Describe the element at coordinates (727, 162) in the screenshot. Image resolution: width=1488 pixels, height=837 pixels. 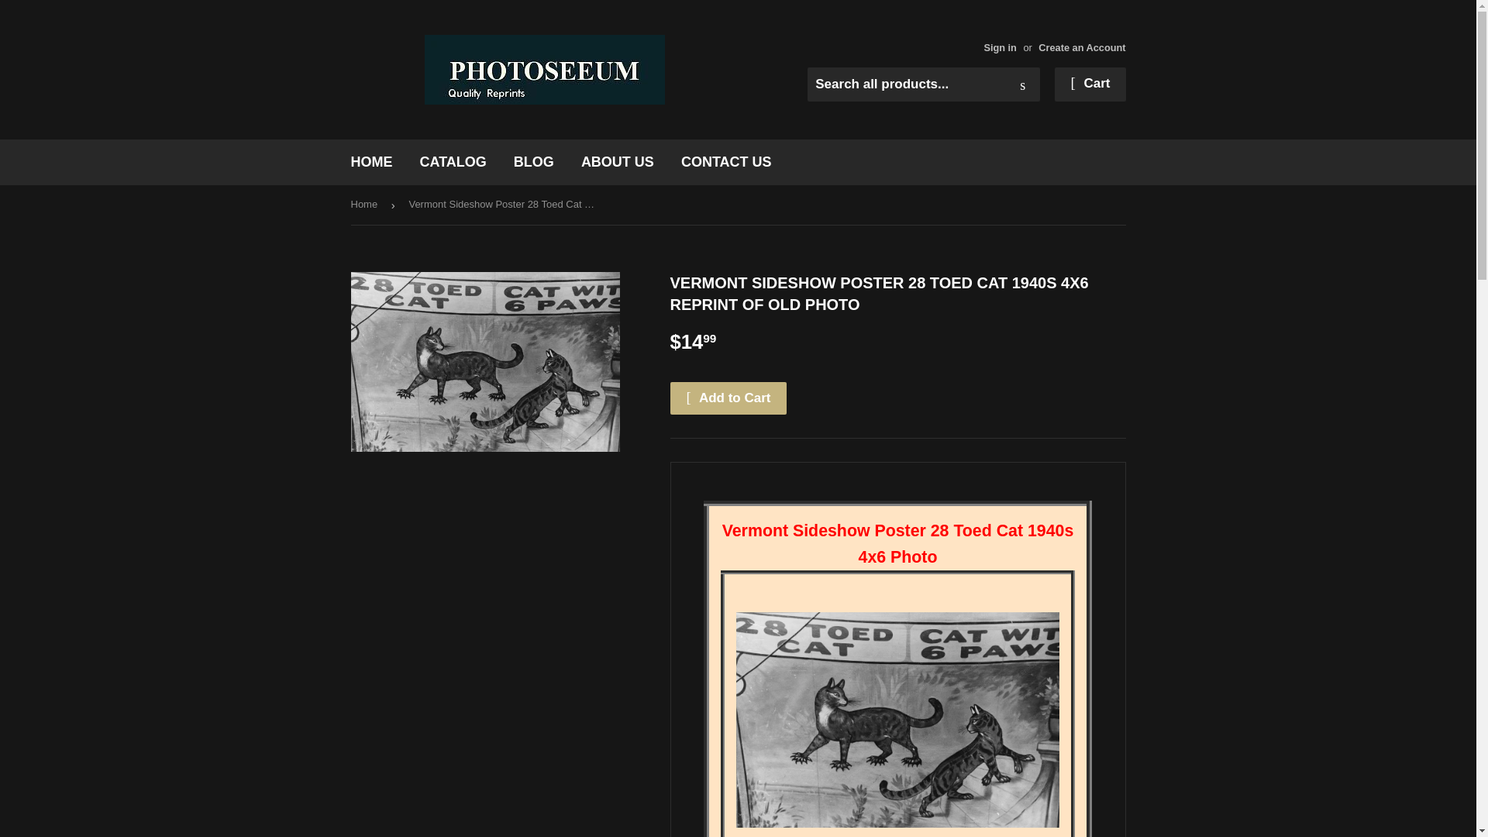
I see `CONTACT US` at that location.